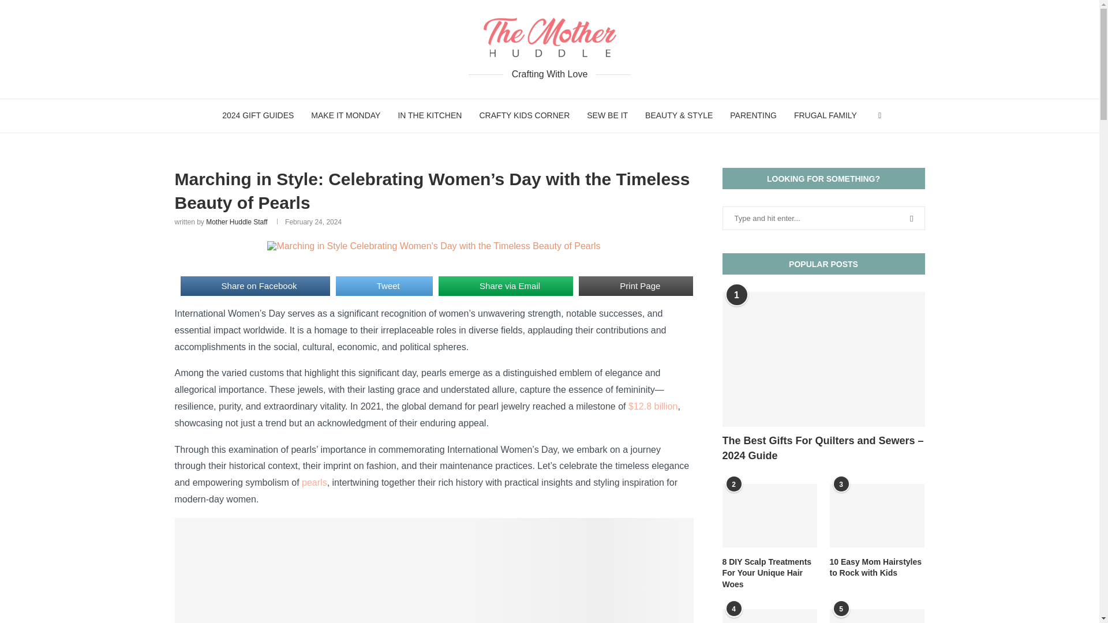 The width and height of the screenshot is (1108, 623). What do you see at coordinates (636, 286) in the screenshot?
I see `Print Page` at bounding box center [636, 286].